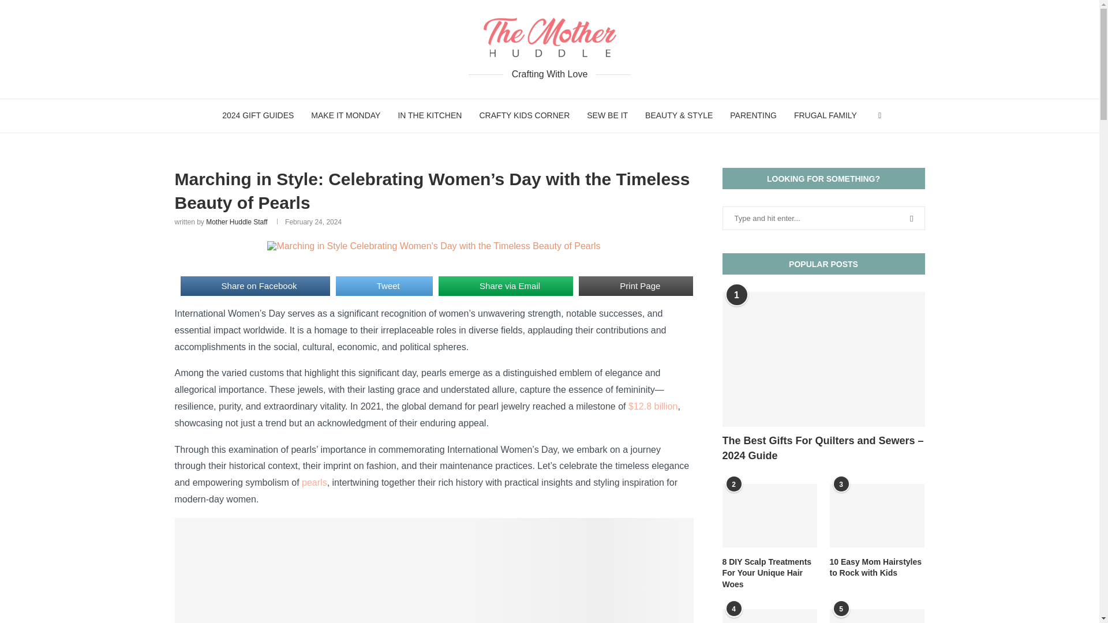 The width and height of the screenshot is (1108, 623). What do you see at coordinates (636, 286) in the screenshot?
I see `Print Page` at bounding box center [636, 286].